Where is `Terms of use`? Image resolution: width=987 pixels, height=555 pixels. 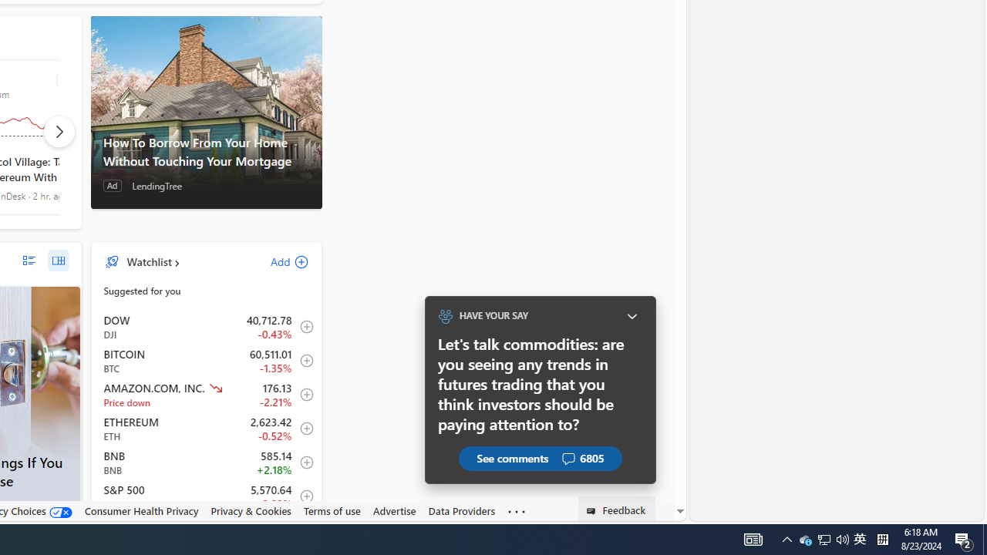
Terms of use is located at coordinates (332, 510).